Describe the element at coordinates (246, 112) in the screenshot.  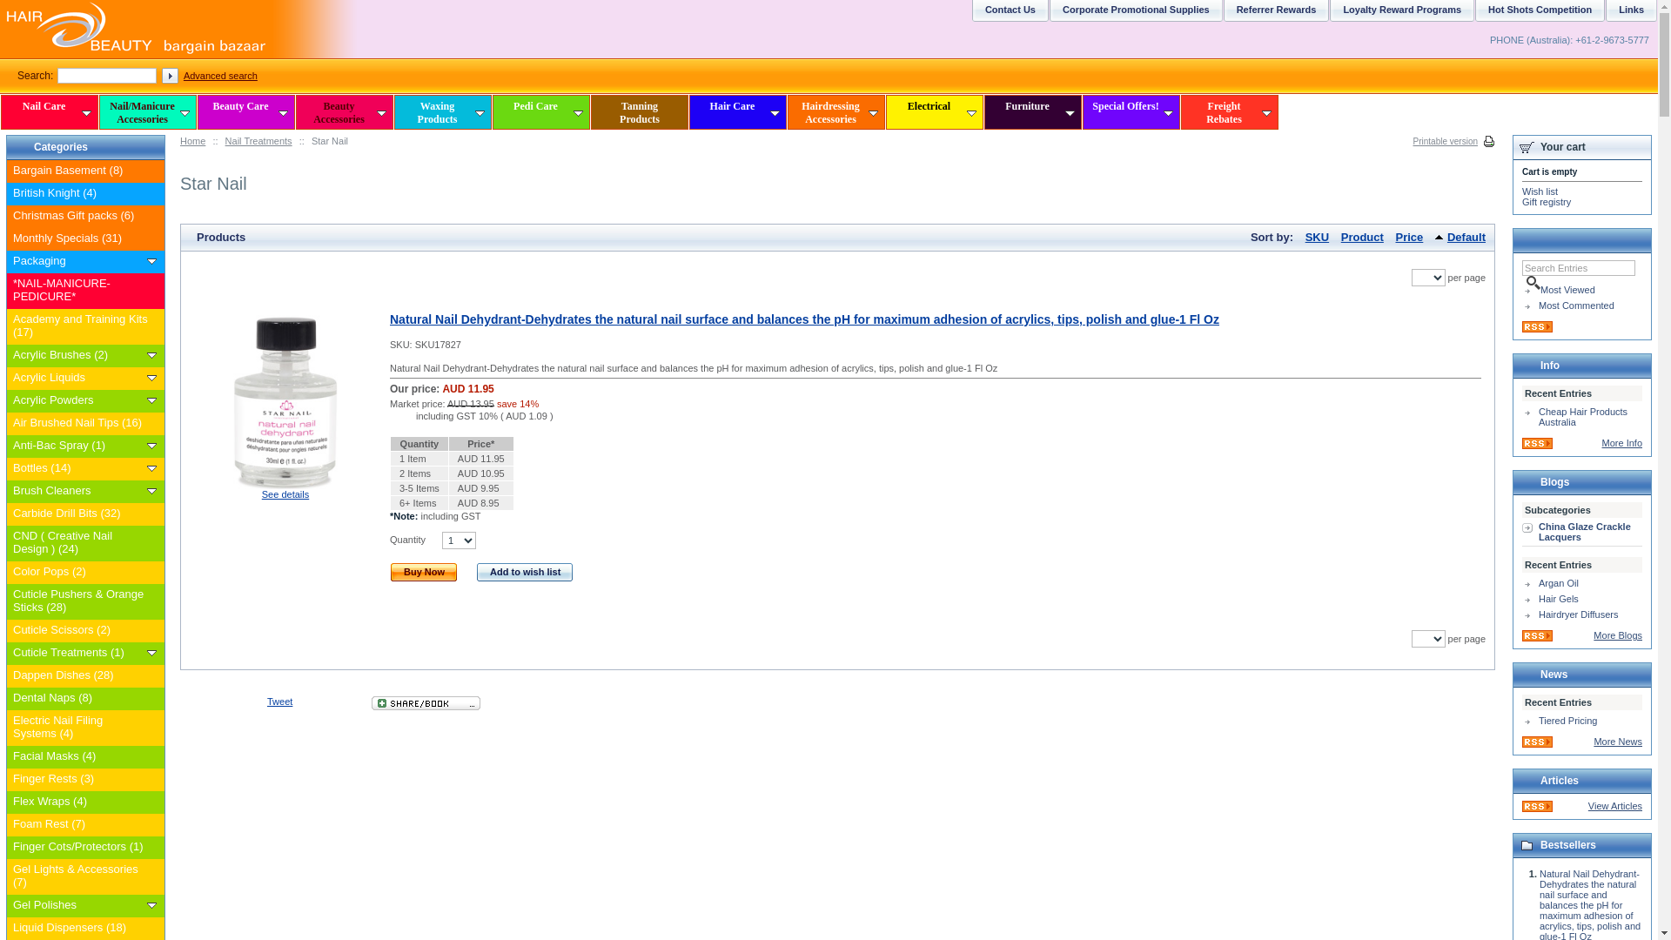
I see `Beauty Care` at that location.